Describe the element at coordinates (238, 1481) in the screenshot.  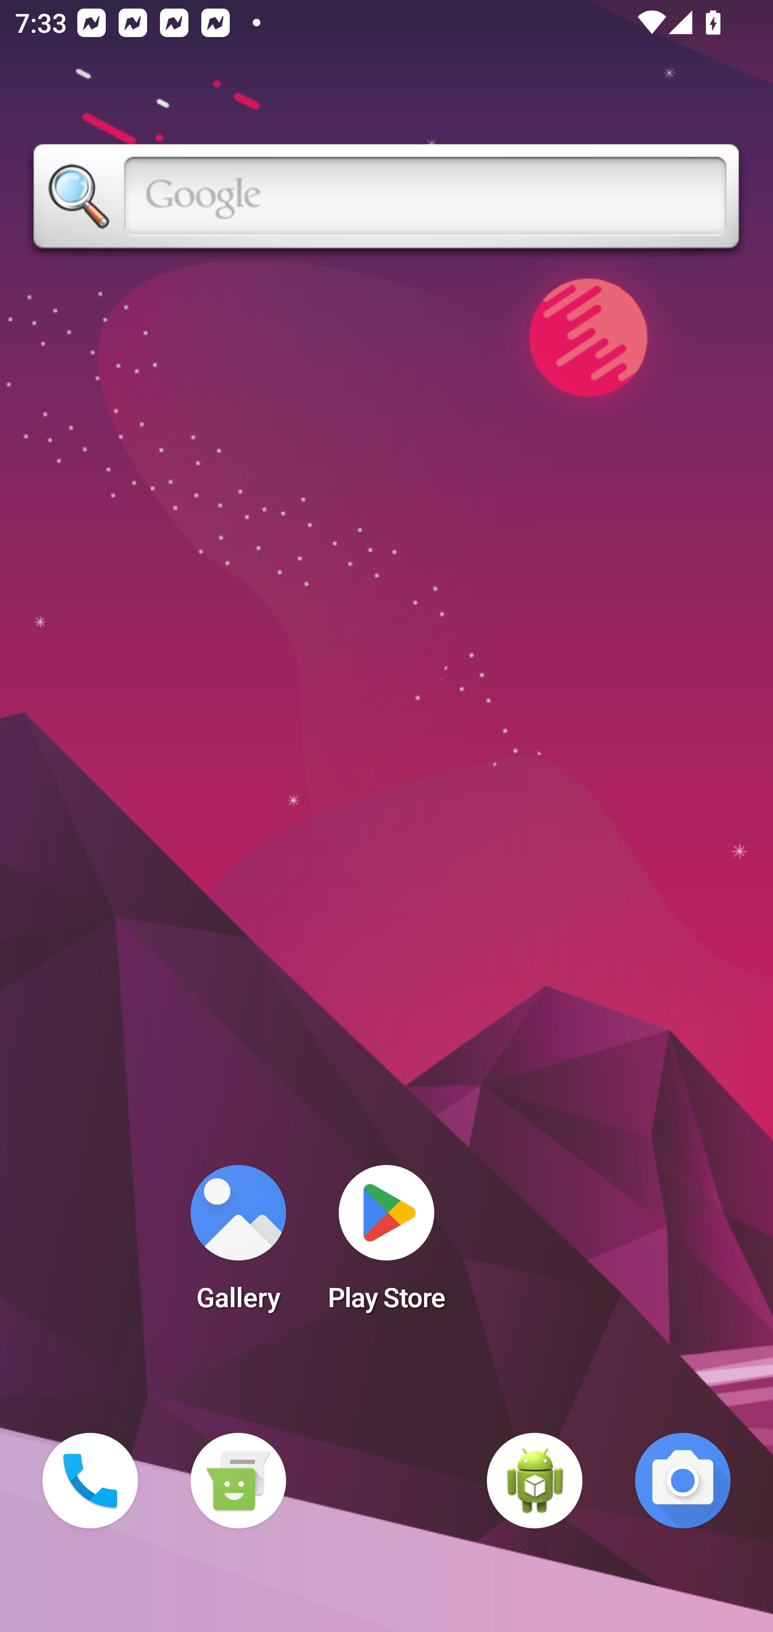
I see `Messaging` at that location.